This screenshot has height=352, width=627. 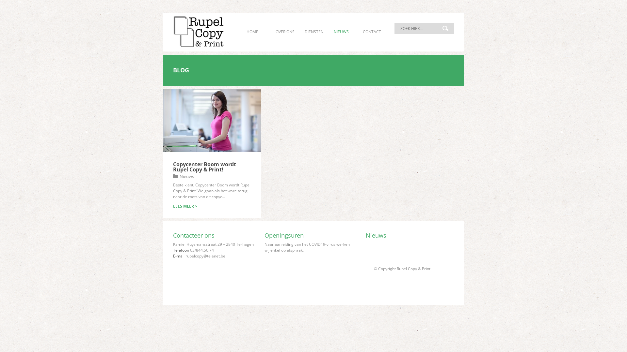 What do you see at coordinates (372, 32) in the screenshot?
I see `CONTACT` at bounding box center [372, 32].